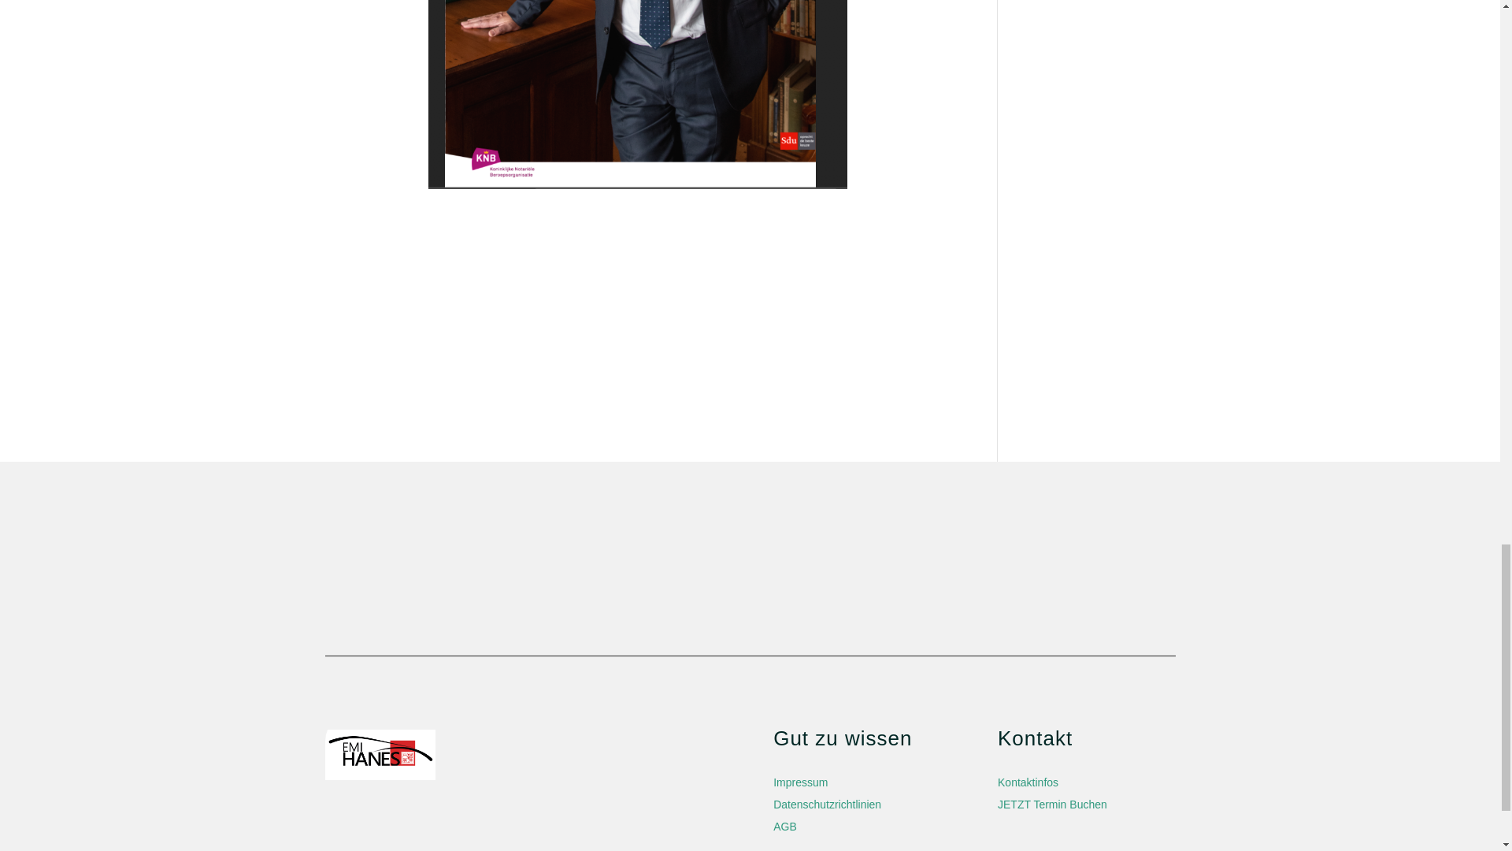 This screenshot has width=1512, height=851. What do you see at coordinates (827, 805) in the screenshot?
I see `Datenschutzrichtlinien` at bounding box center [827, 805].